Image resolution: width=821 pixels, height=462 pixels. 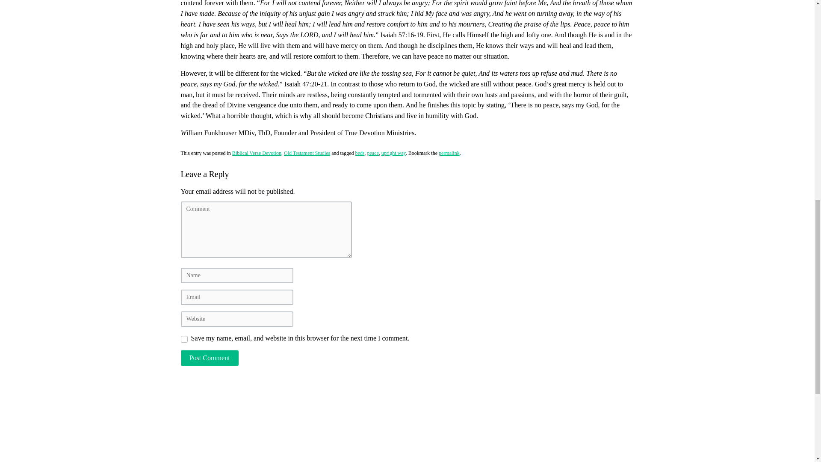 What do you see at coordinates (449, 153) in the screenshot?
I see `Permalink to Isaiah 57:2` at bounding box center [449, 153].